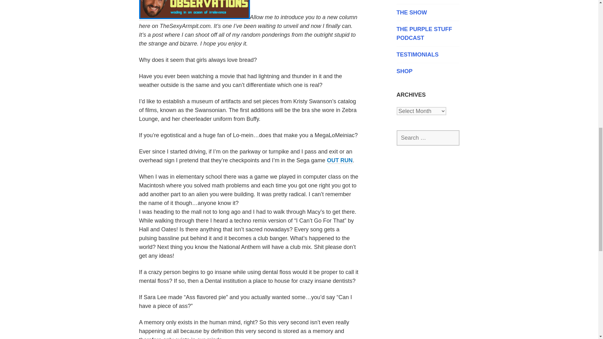 The height and width of the screenshot is (339, 603). What do you see at coordinates (427, 13) in the screenshot?
I see `The Sexy Armpit Show` at bounding box center [427, 13].